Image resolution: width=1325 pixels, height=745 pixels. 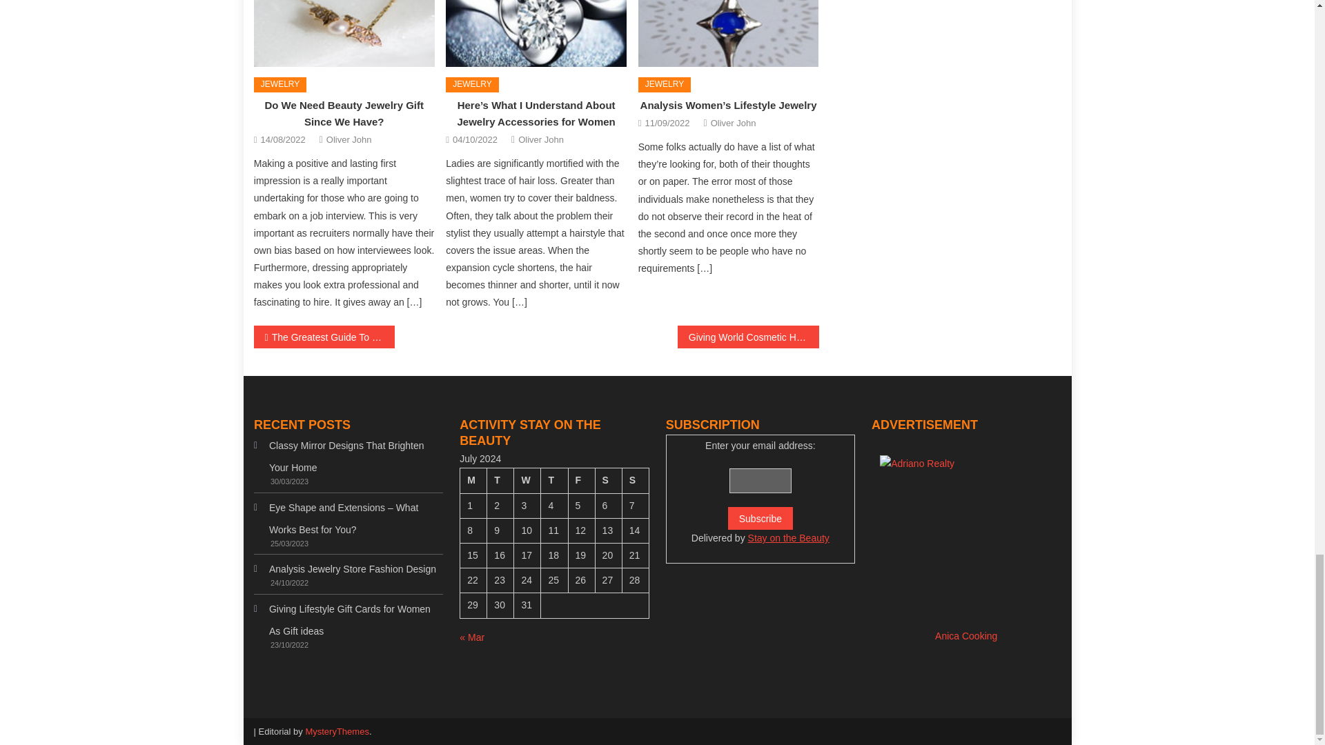 What do you see at coordinates (760, 518) in the screenshot?
I see `Subscribe` at bounding box center [760, 518].